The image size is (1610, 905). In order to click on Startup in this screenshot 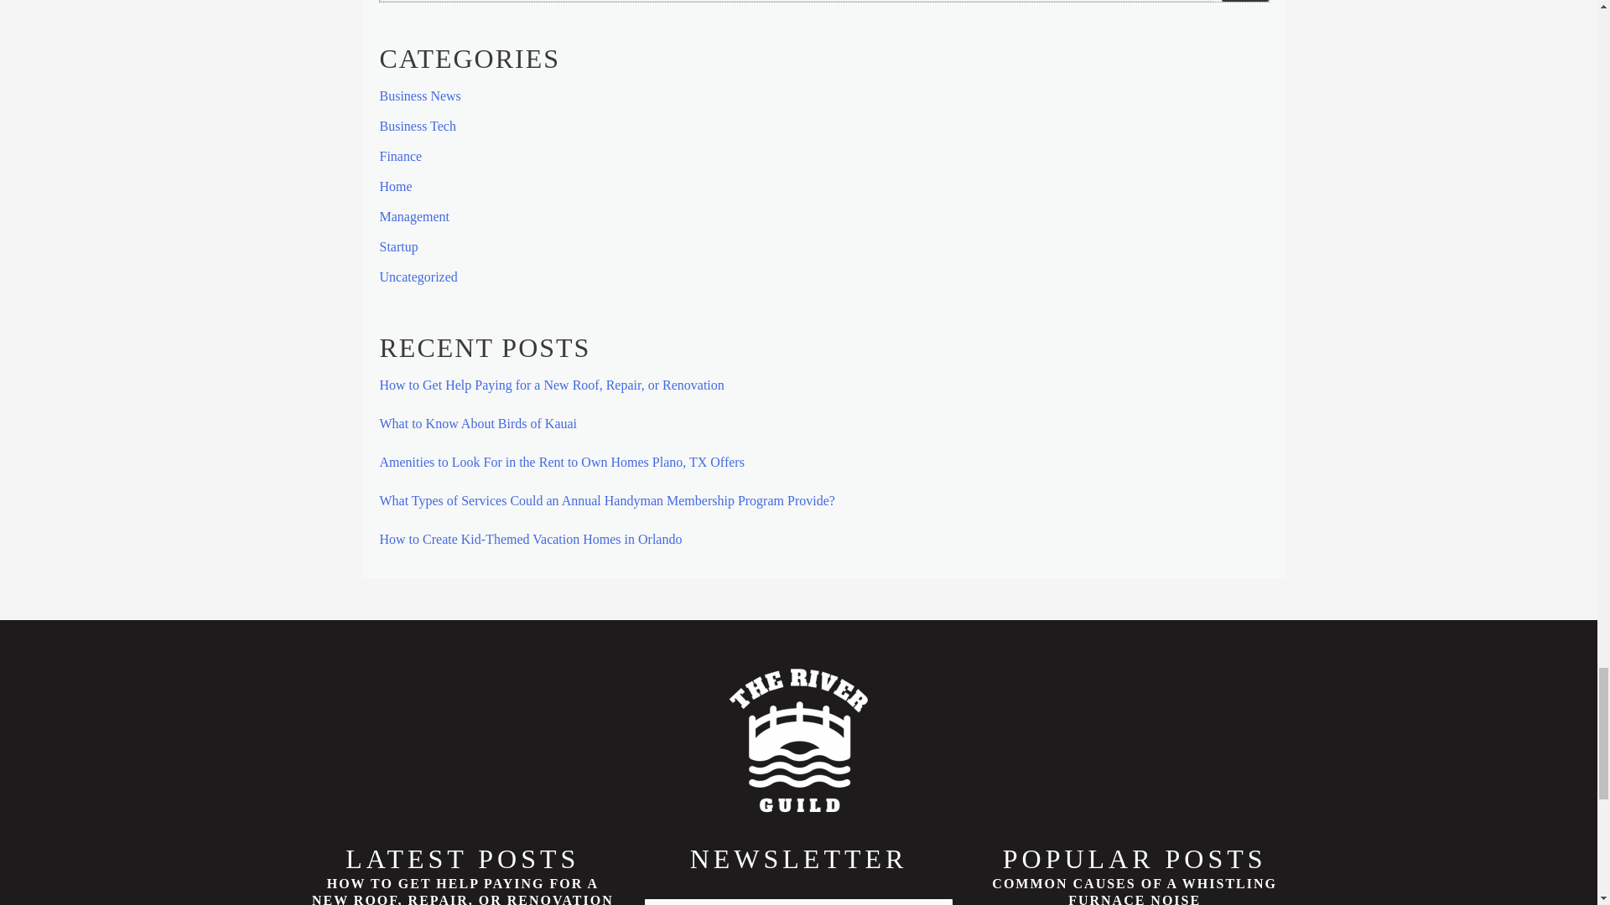, I will do `click(397, 246)`.